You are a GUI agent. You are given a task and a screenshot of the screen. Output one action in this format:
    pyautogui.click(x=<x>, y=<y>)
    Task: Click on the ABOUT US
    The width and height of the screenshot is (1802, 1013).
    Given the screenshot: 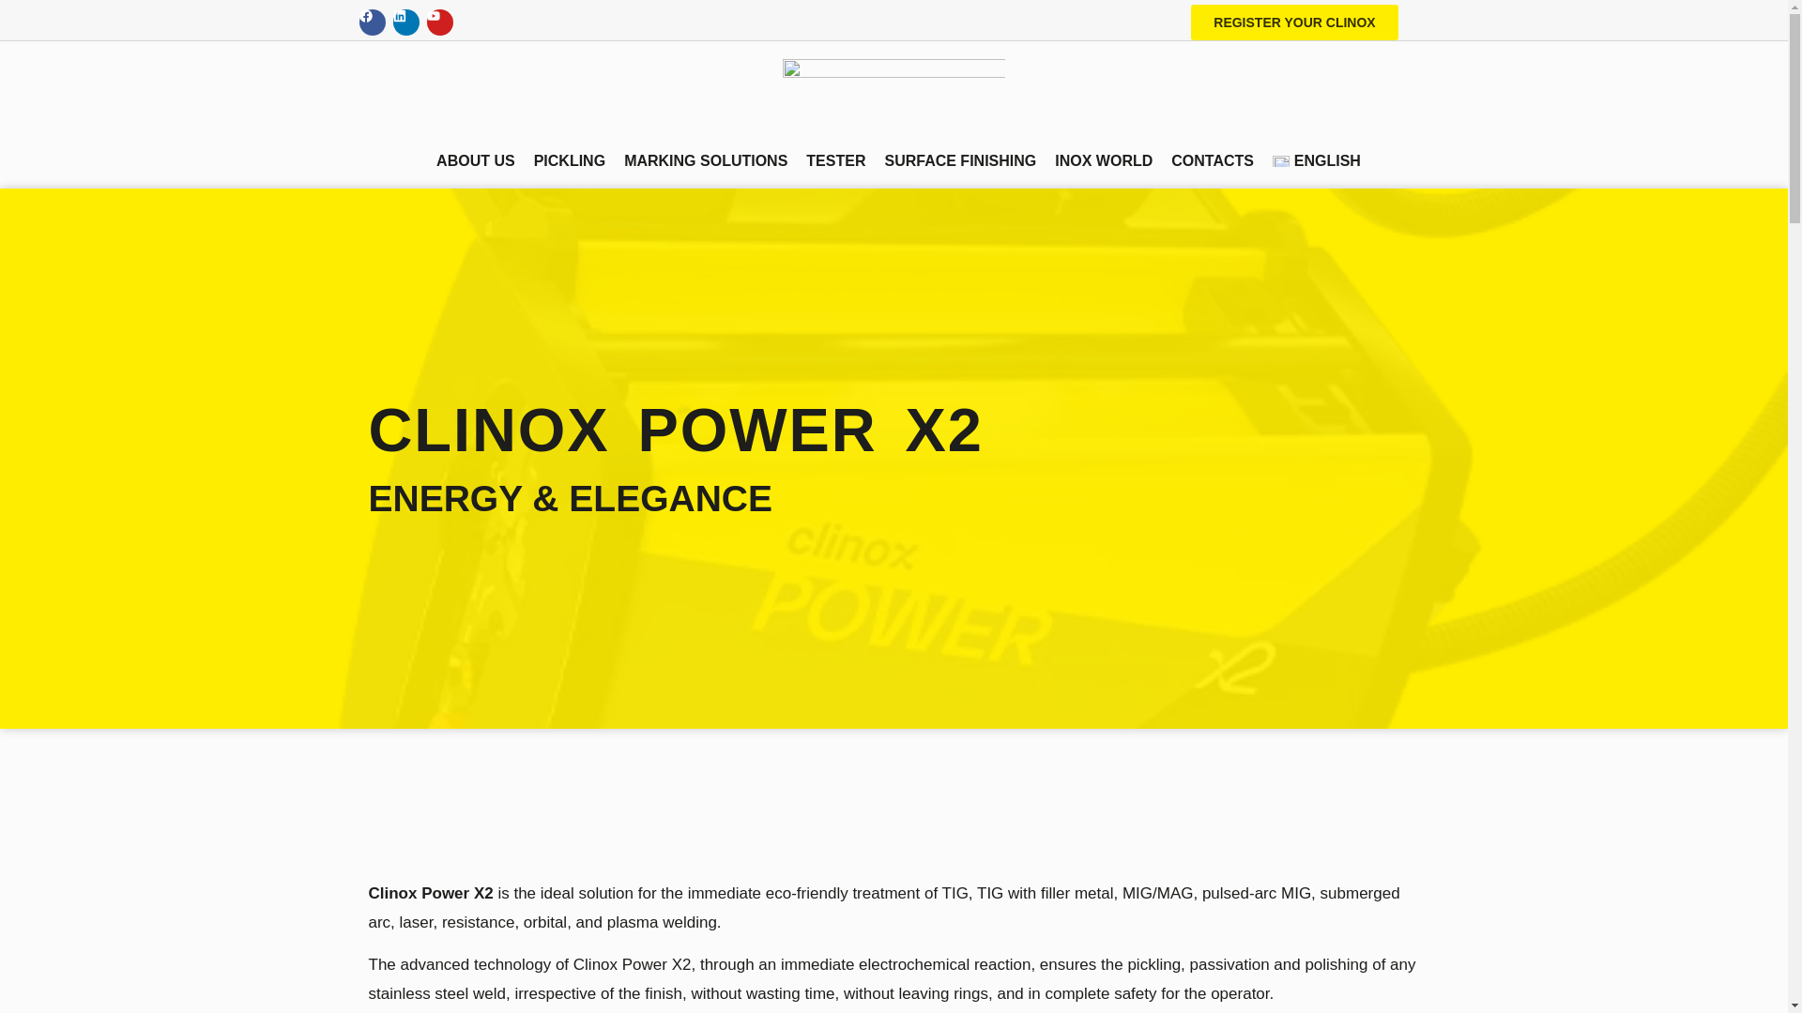 What is the action you would take?
    pyautogui.click(x=475, y=161)
    